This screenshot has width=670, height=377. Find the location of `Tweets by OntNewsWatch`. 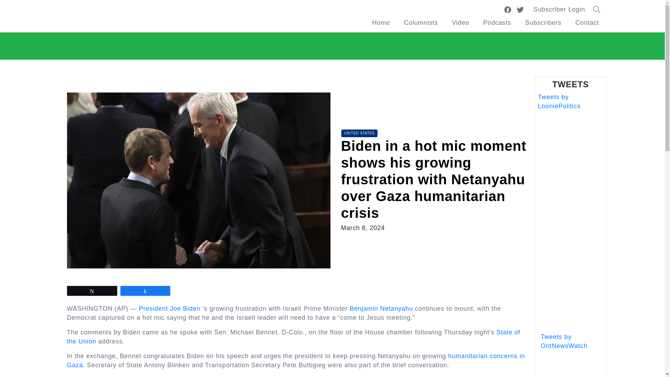

Tweets by OntNewsWatch is located at coordinates (564, 341).